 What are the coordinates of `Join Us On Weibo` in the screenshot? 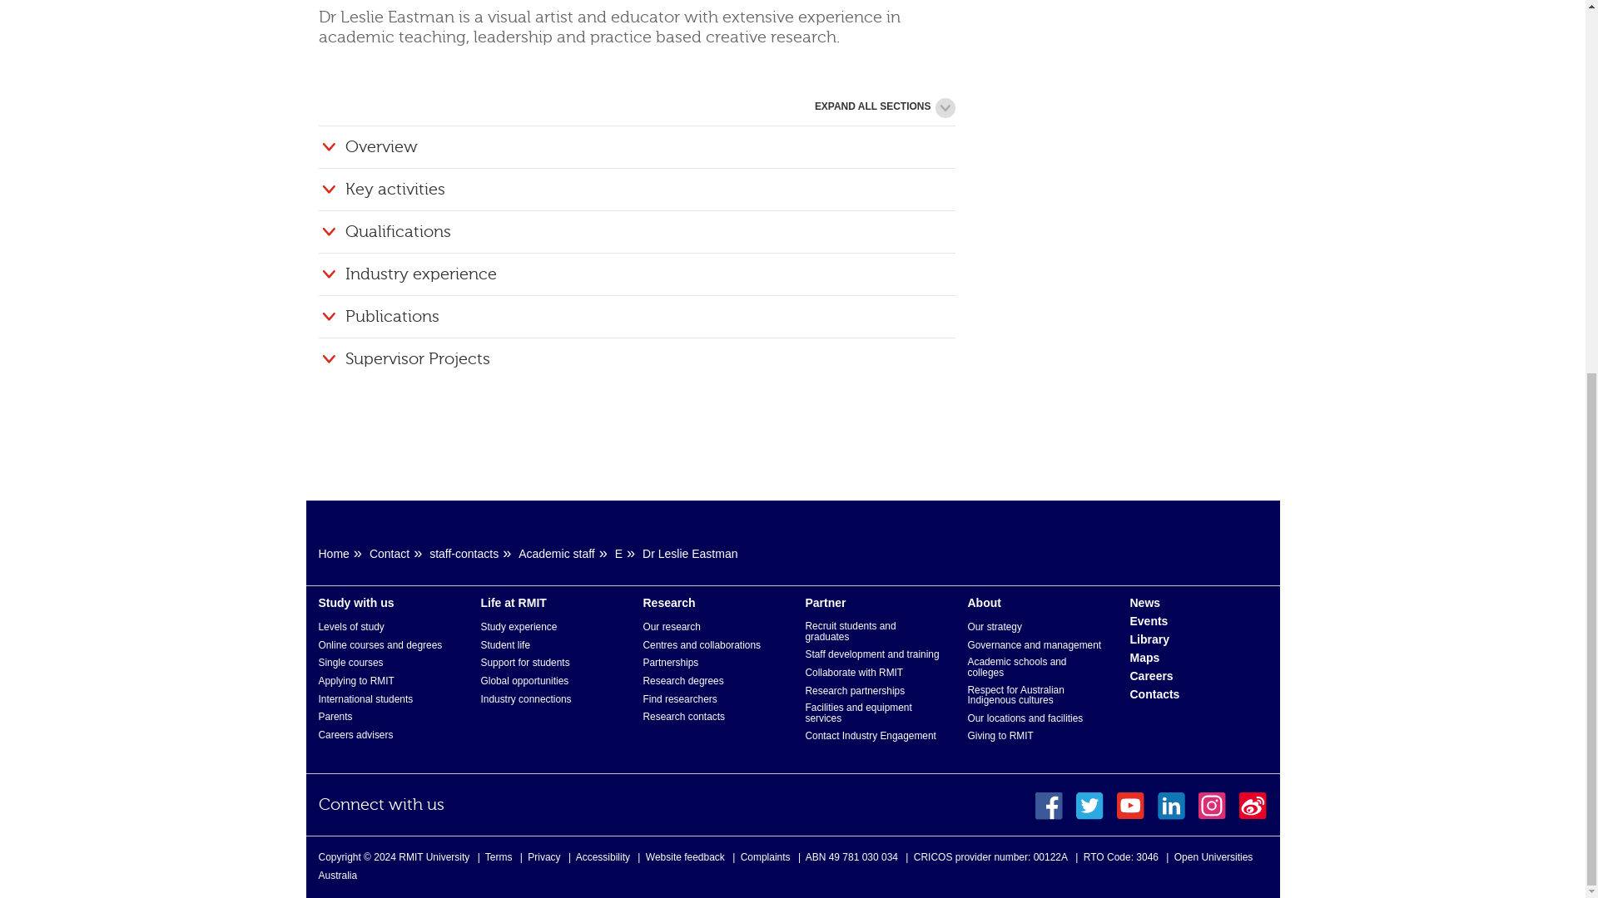 It's located at (1253, 806).